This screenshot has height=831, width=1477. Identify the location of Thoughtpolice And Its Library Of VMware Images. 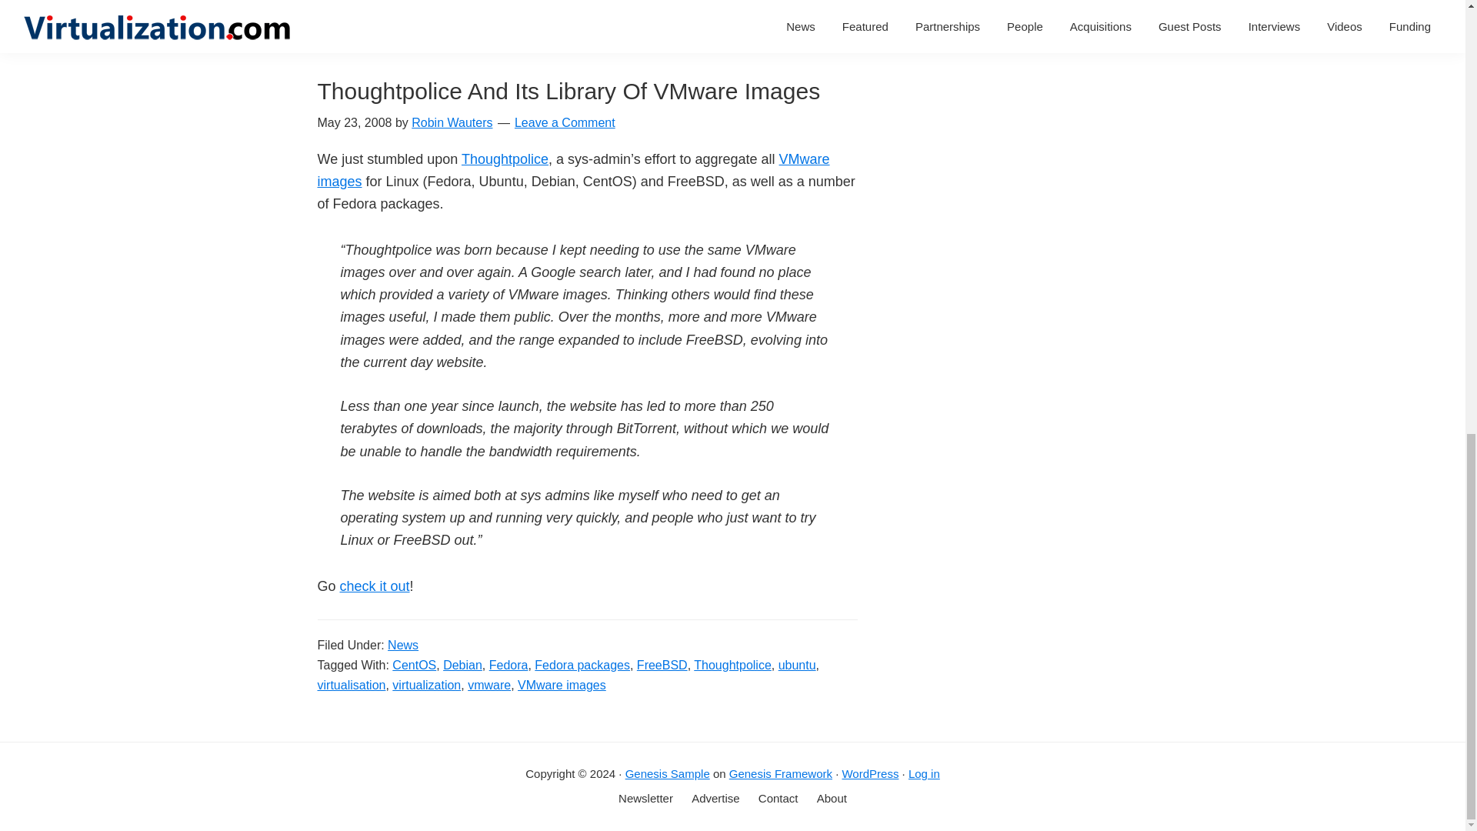
(568, 91).